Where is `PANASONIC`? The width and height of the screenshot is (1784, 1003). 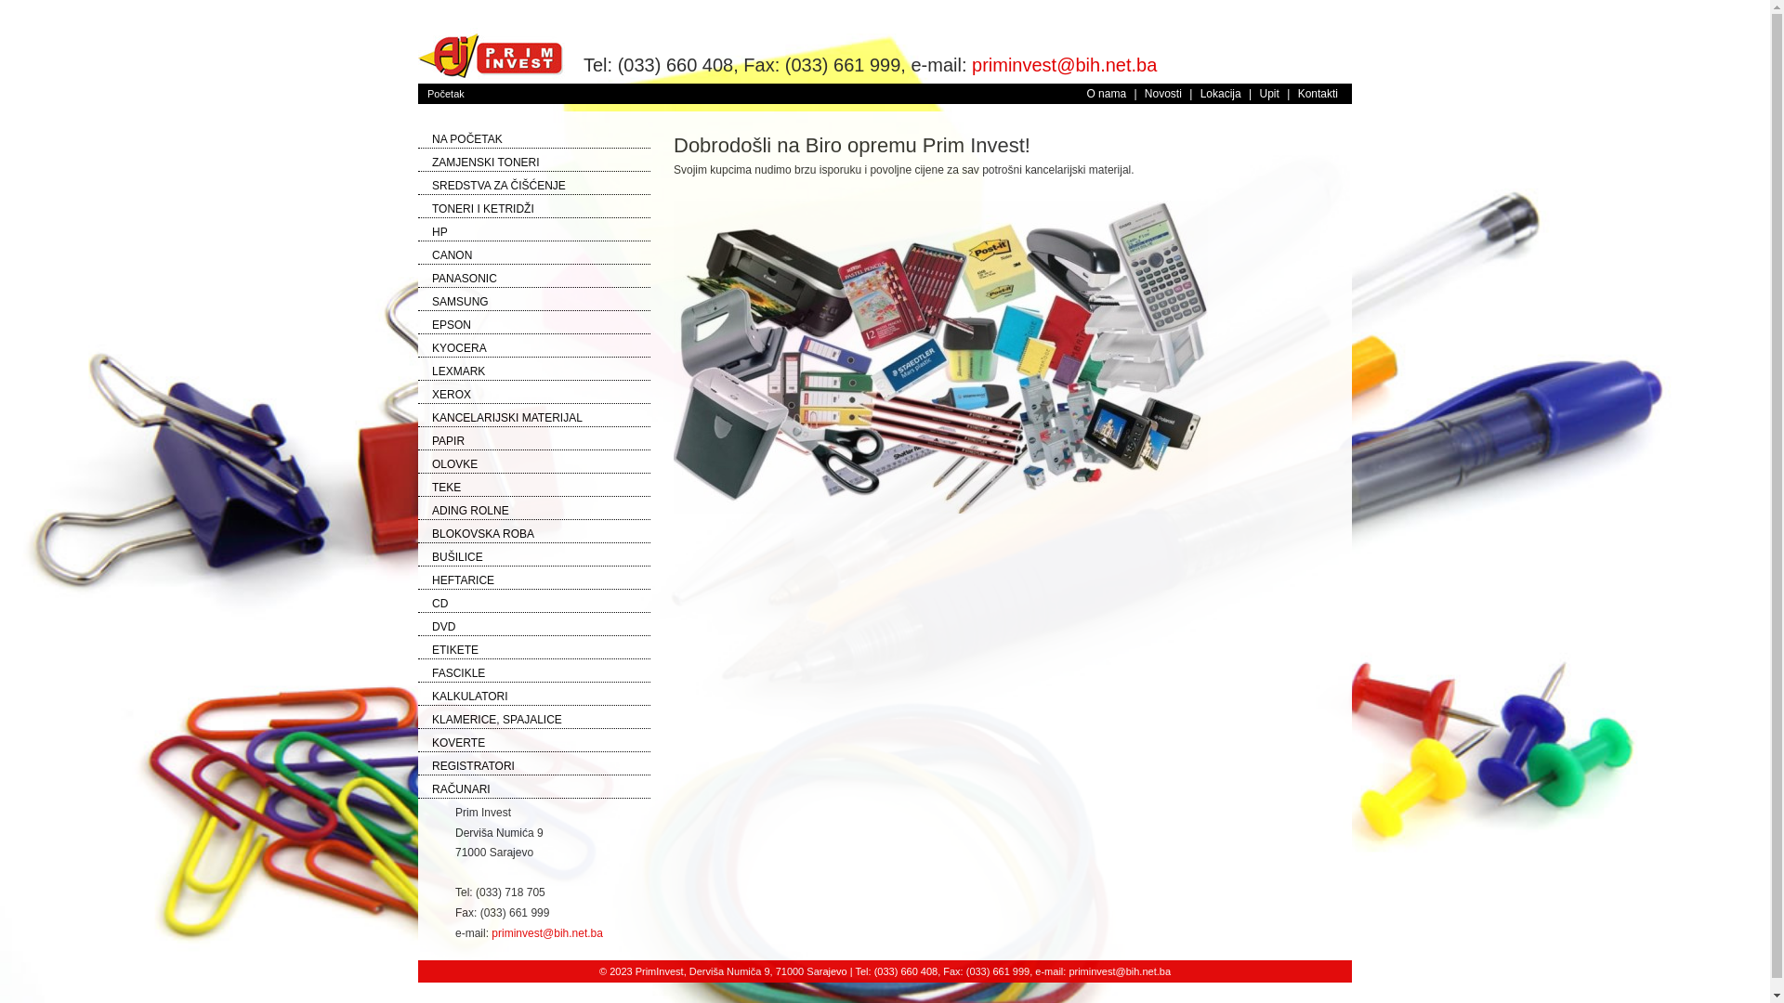
PANASONIC is located at coordinates (465, 279).